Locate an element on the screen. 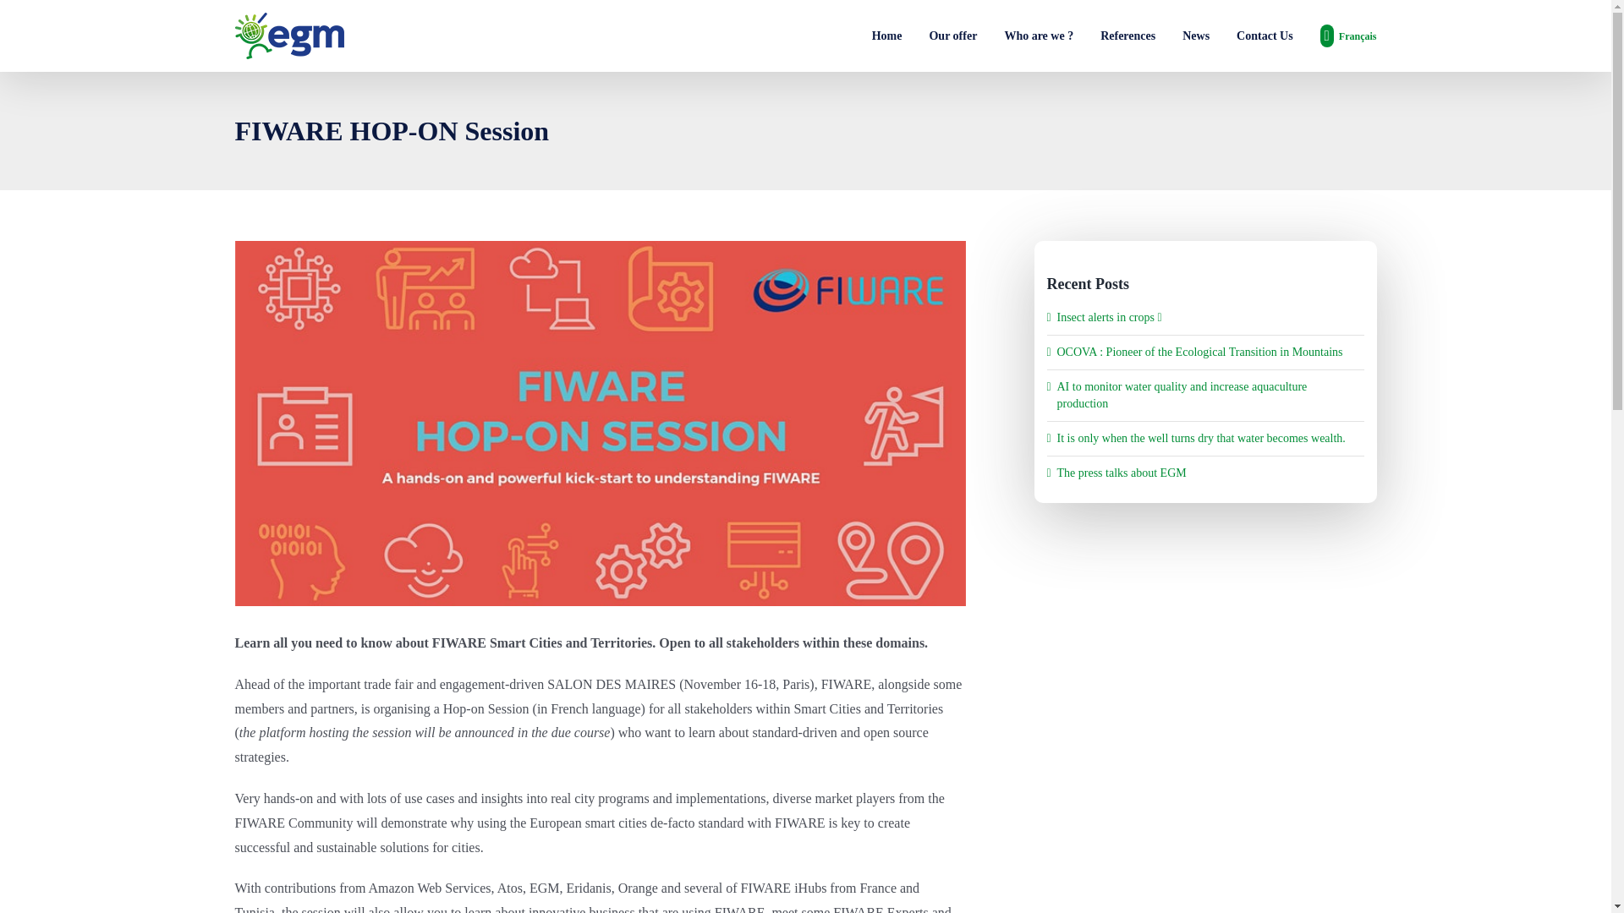 This screenshot has width=1624, height=913. Who are we ? is located at coordinates (1039, 36).